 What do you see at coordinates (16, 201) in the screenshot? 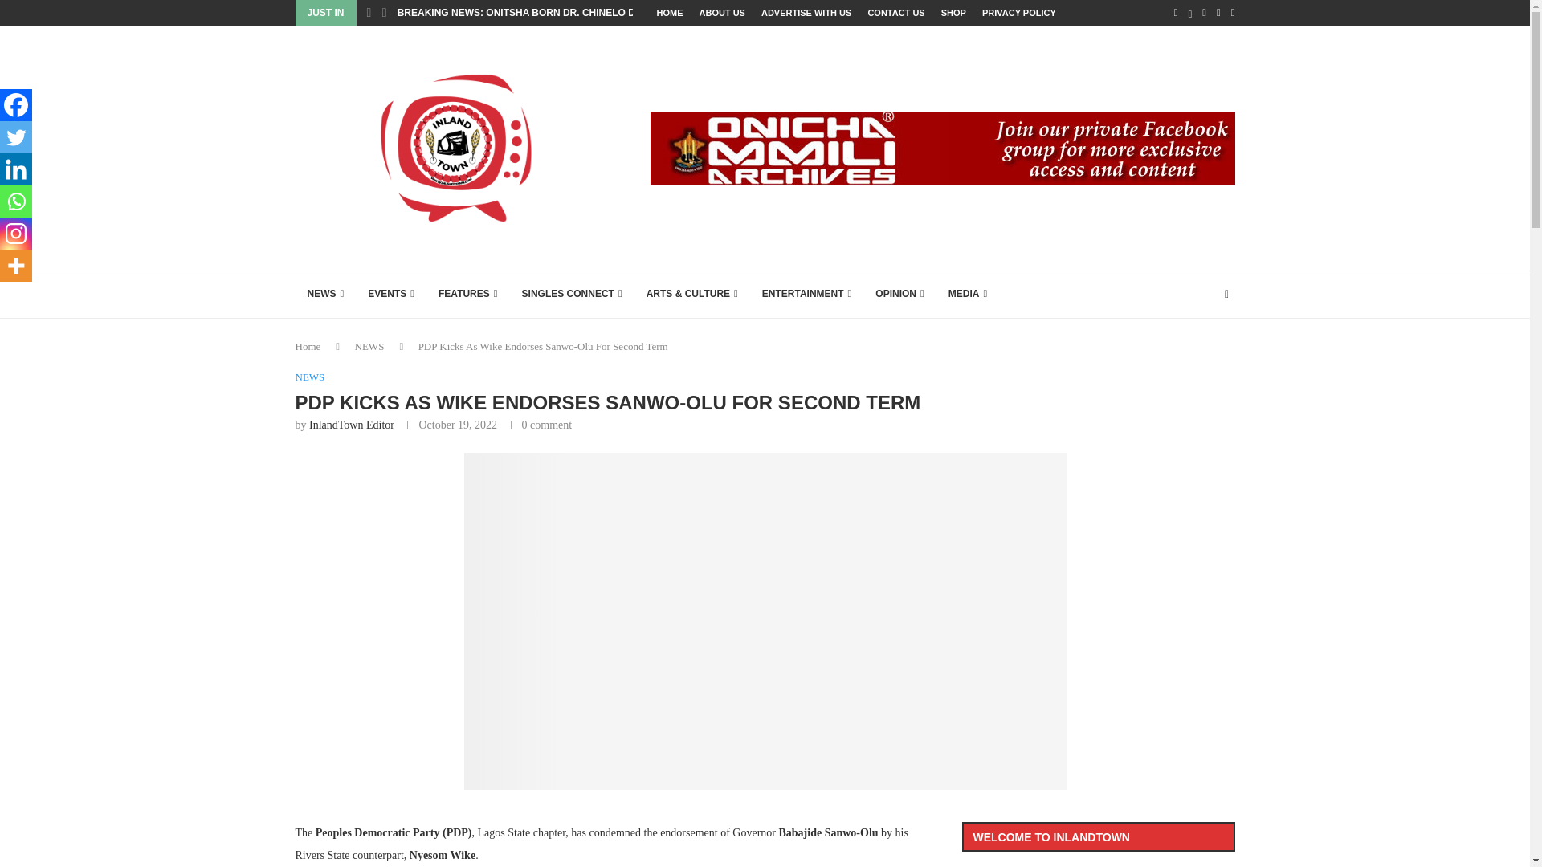
I see `Whatsapp` at bounding box center [16, 201].